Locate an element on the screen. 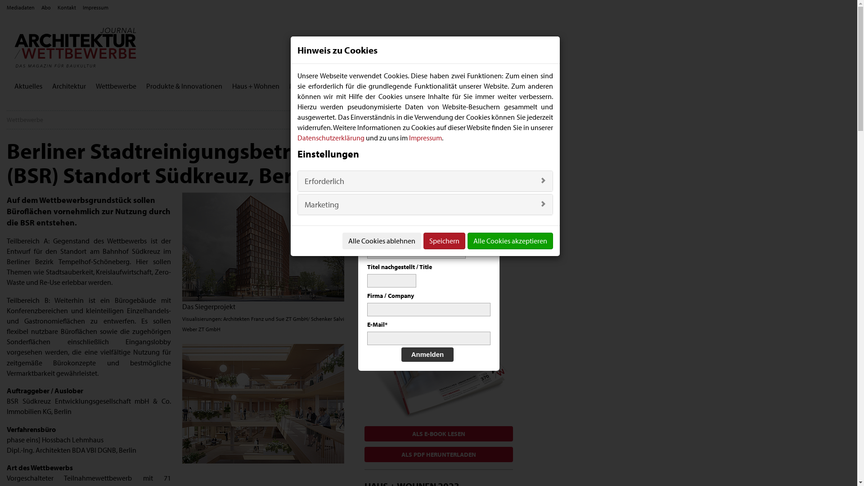 Image resolution: width=864 pixels, height=486 pixels. Anmelden is located at coordinates (427, 355).